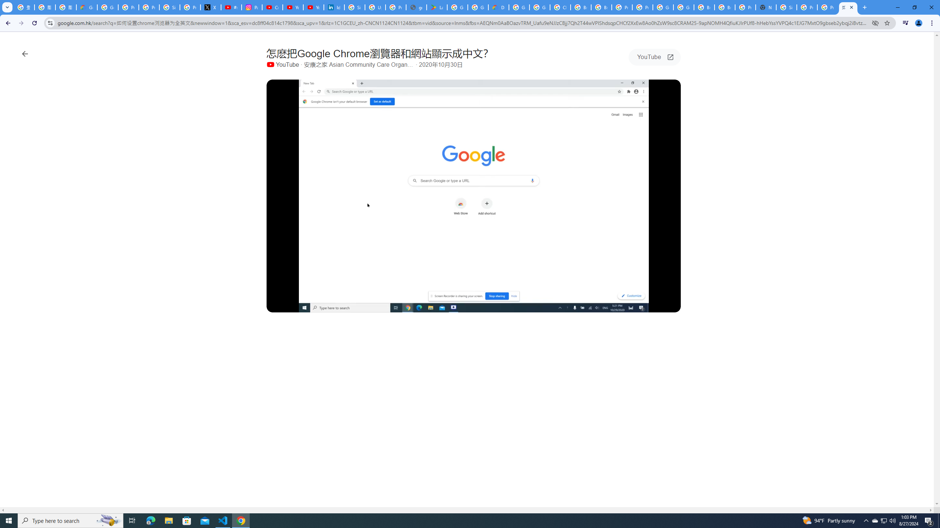  What do you see at coordinates (615, 305) in the screenshot?
I see `Subtitles/closed captions unavailable` at bounding box center [615, 305].